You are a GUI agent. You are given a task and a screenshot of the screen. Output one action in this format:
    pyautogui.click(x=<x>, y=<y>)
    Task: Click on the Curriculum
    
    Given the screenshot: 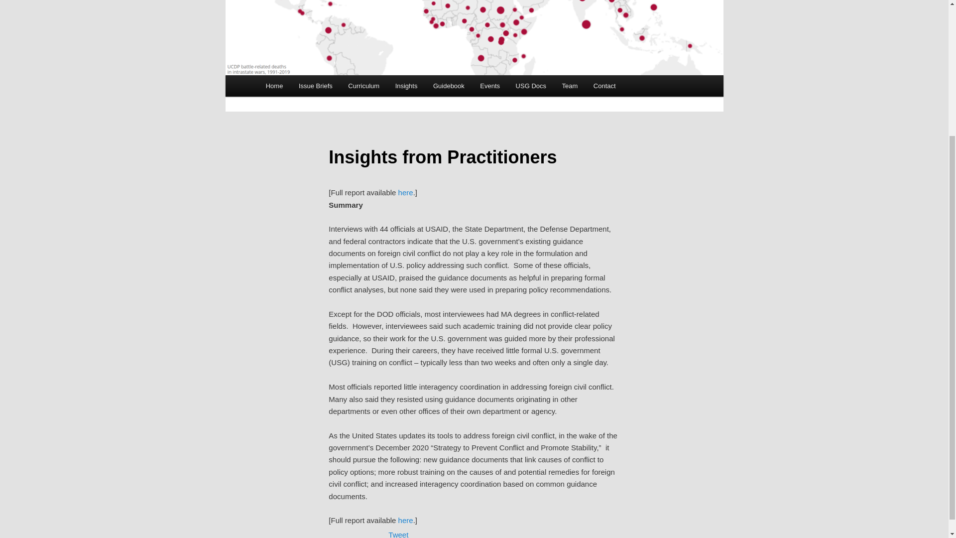 What is the action you would take?
    pyautogui.click(x=363, y=86)
    